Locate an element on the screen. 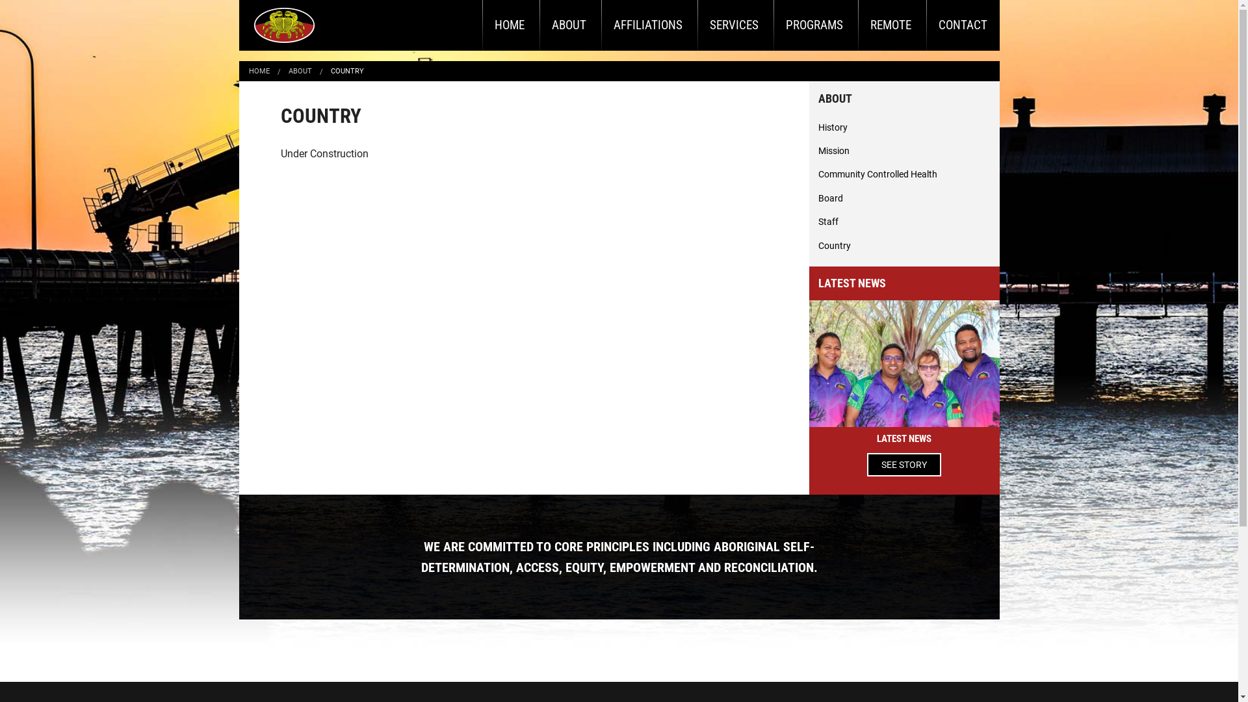 Image resolution: width=1248 pixels, height=702 pixels. ABOUT is located at coordinates (300, 71).